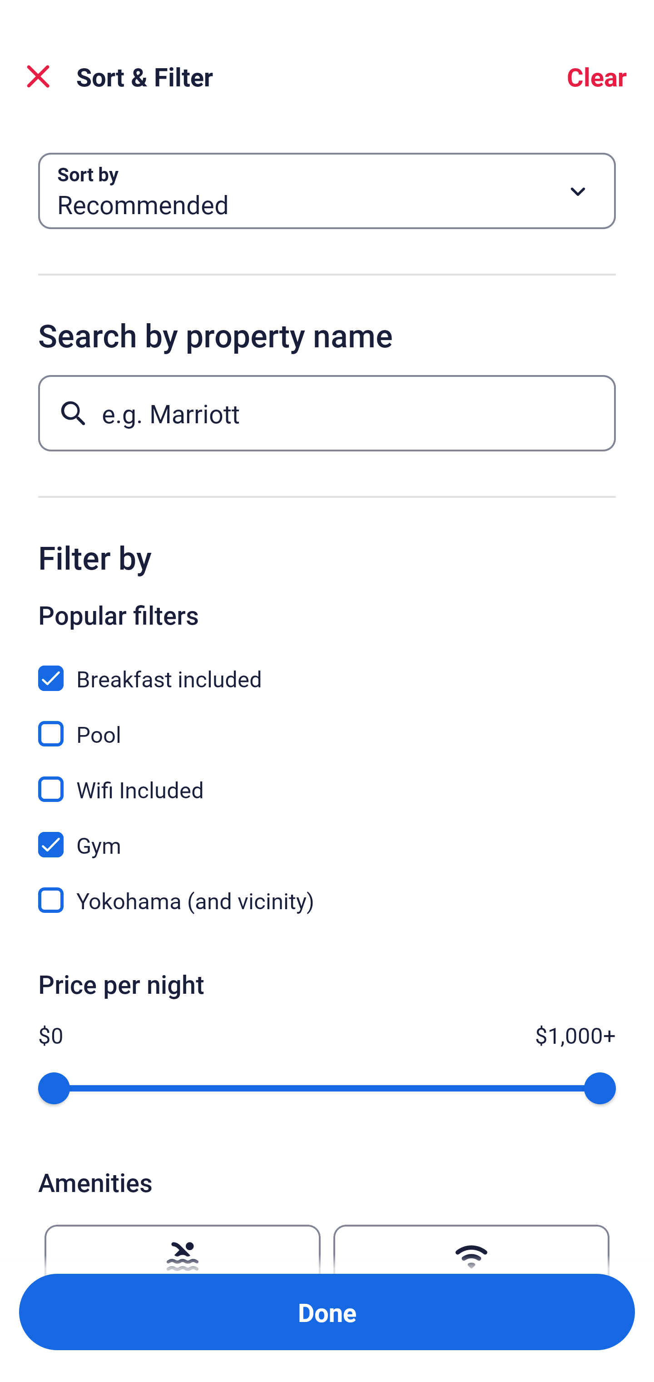 The height and width of the screenshot is (1382, 654). Describe the element at coordinates (327, 835) in the screenshot. I see `Gym, Gym` at that location.